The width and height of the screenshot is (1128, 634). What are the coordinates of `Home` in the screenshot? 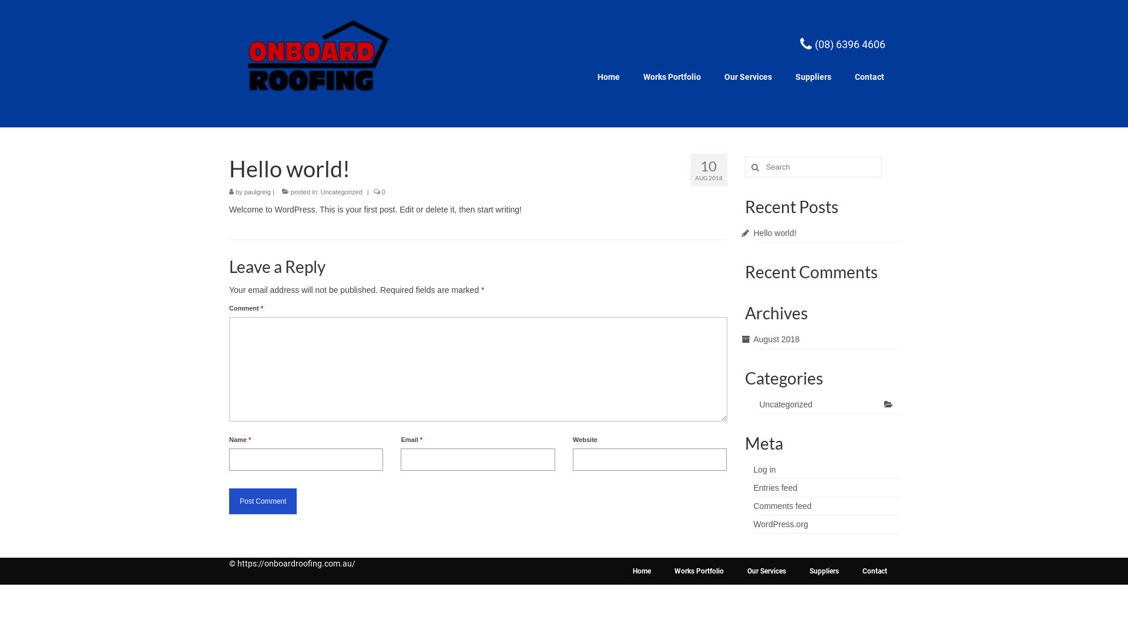 It's located at (642, 571).